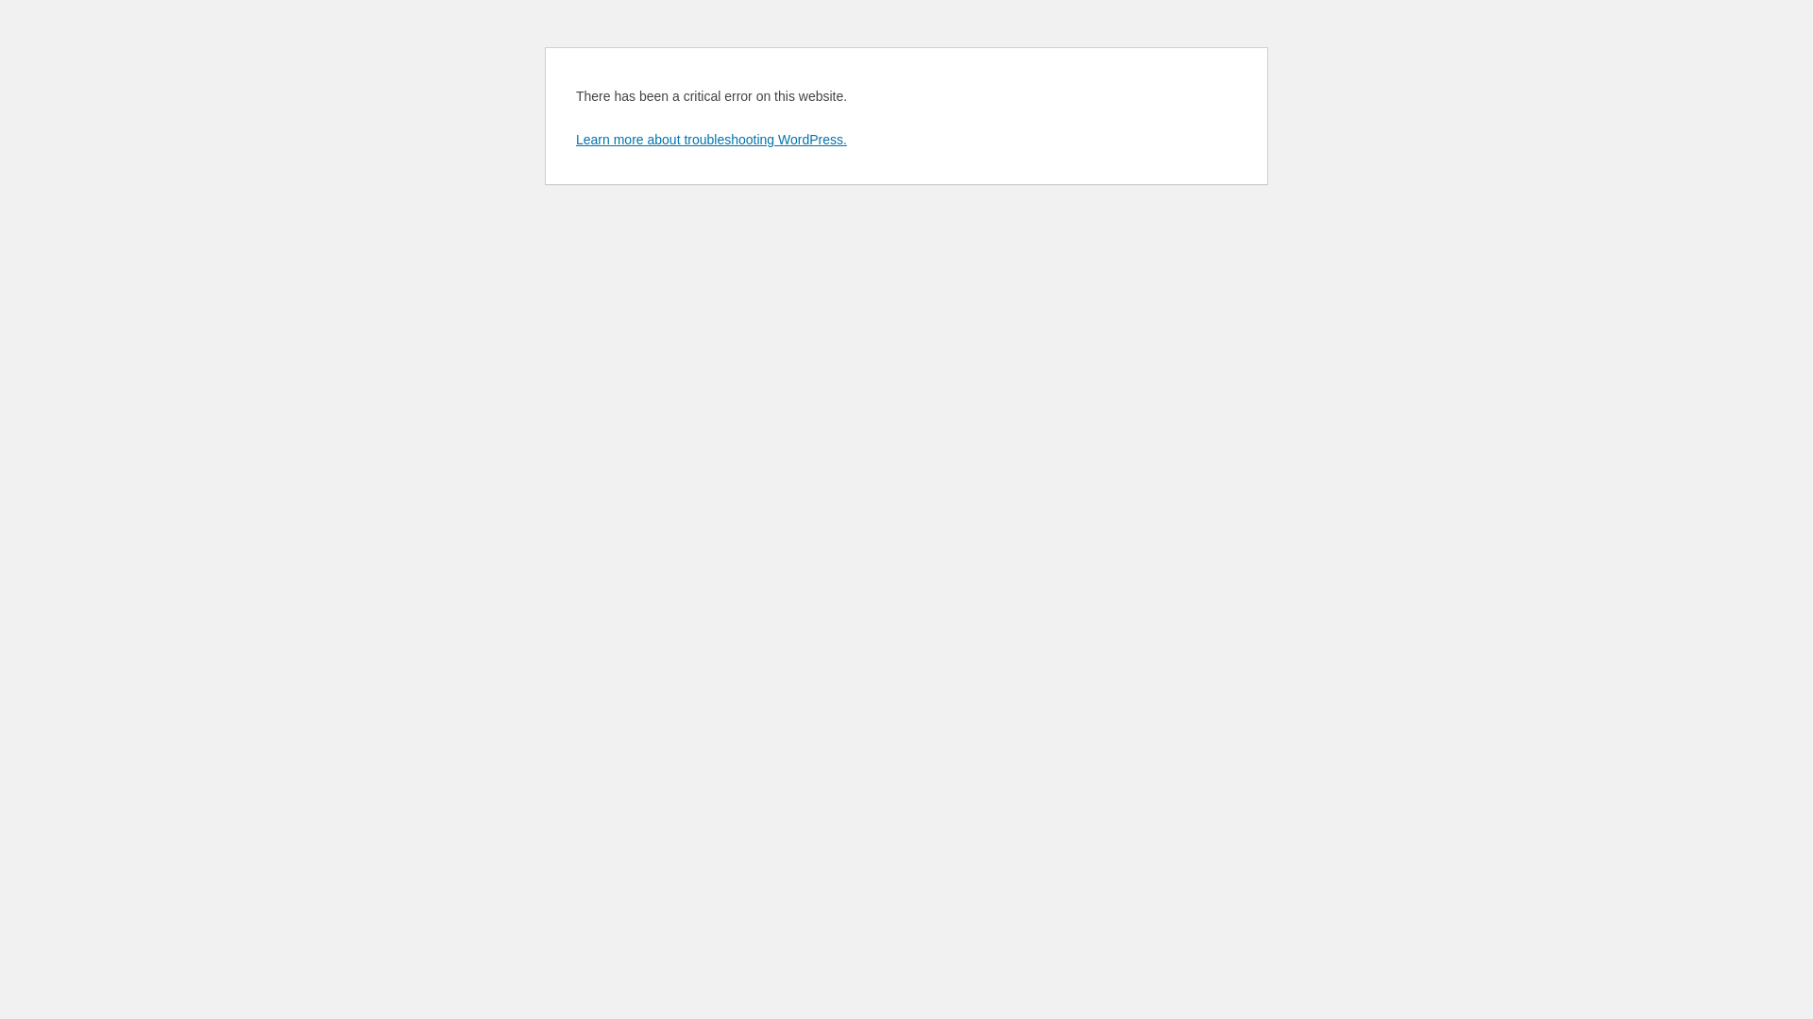  What do you see at coordinates (712, 140) in the screenshot?
I see `Learn more about troubleshooting WordPress.` at bounding box center [712, 140].